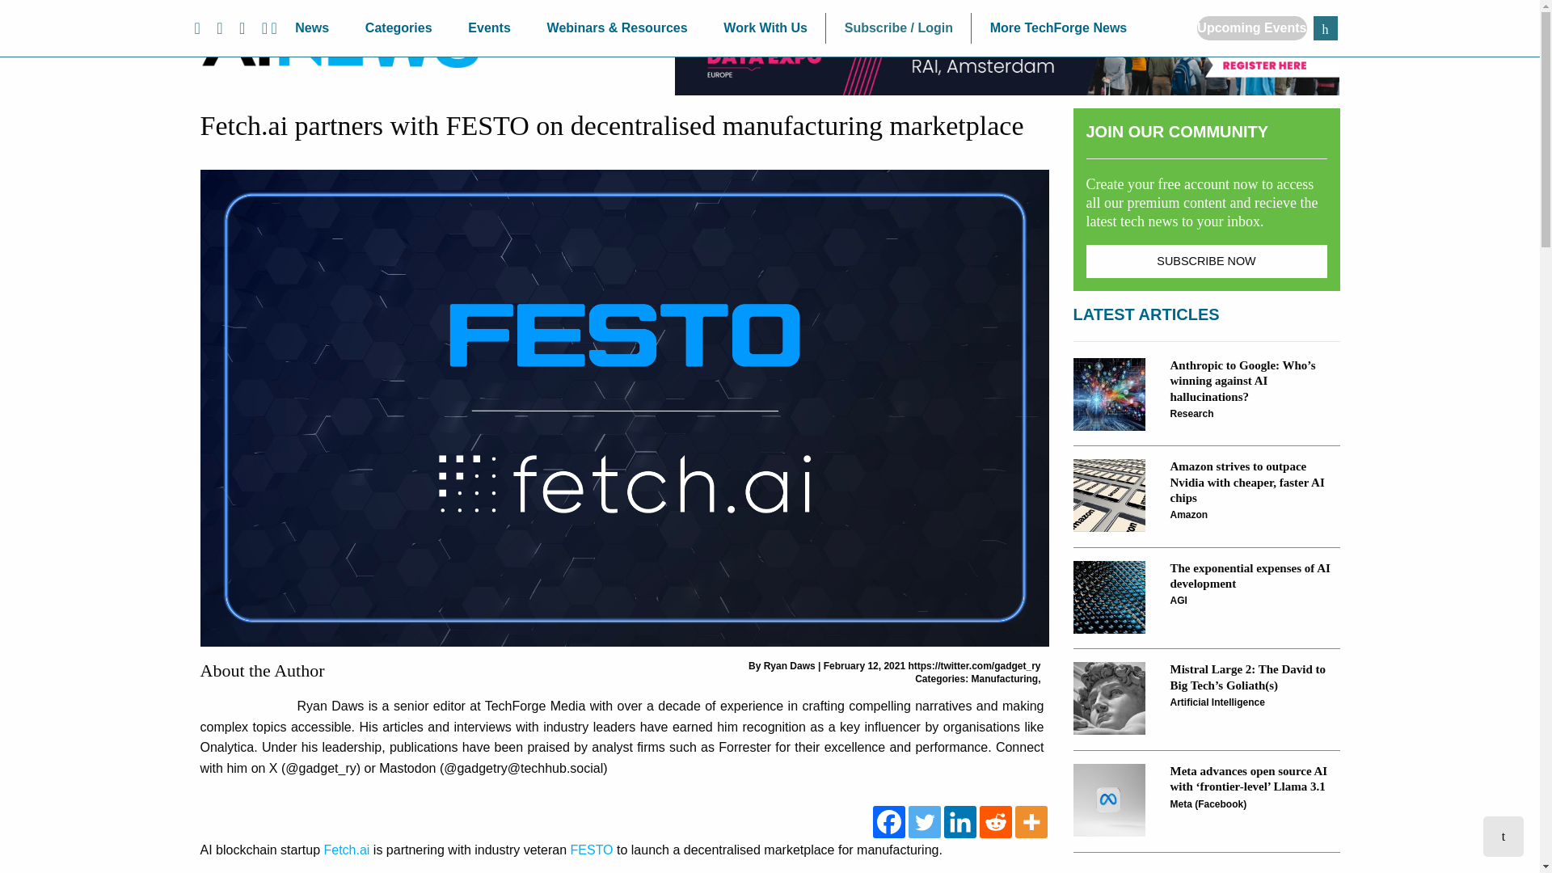  I want to click on Twitter, so click(924, 821).